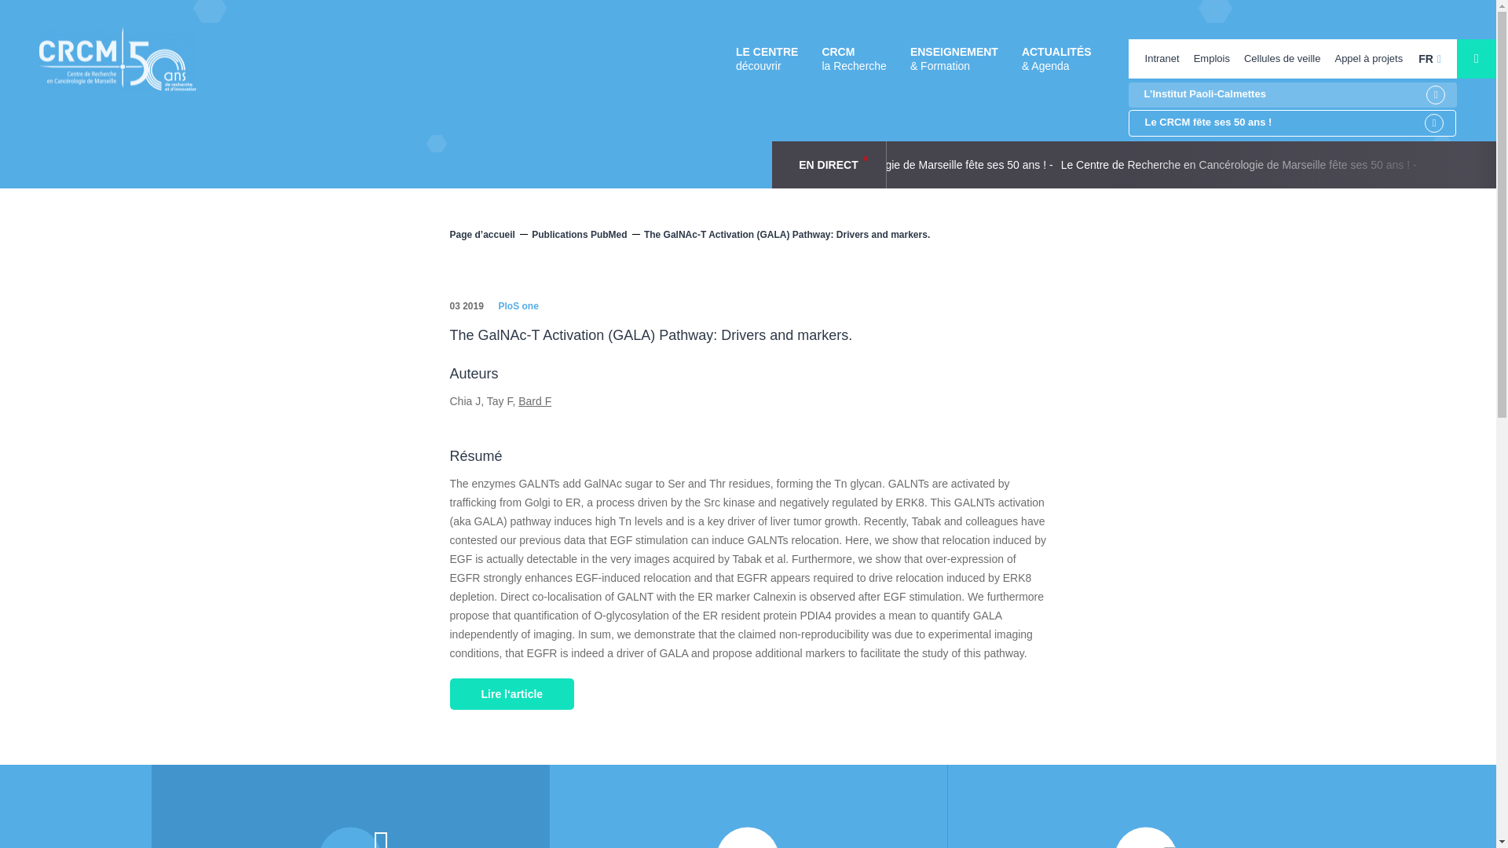 The height and width of the screenshot is (848, 1508). I want to click on FR, so click(1429, 58).